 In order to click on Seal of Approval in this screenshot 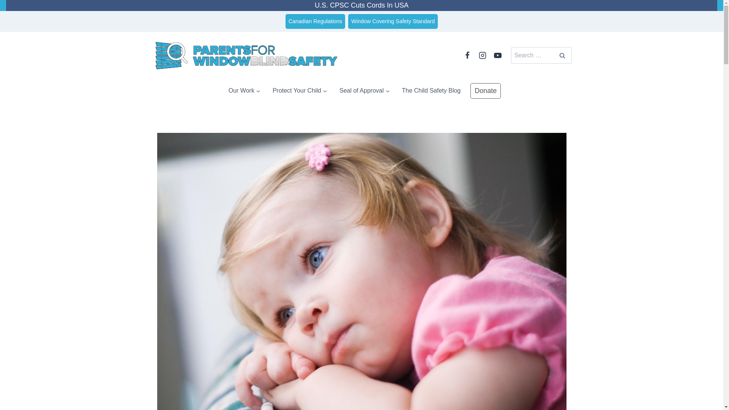, I will do `click(364, 91)`.